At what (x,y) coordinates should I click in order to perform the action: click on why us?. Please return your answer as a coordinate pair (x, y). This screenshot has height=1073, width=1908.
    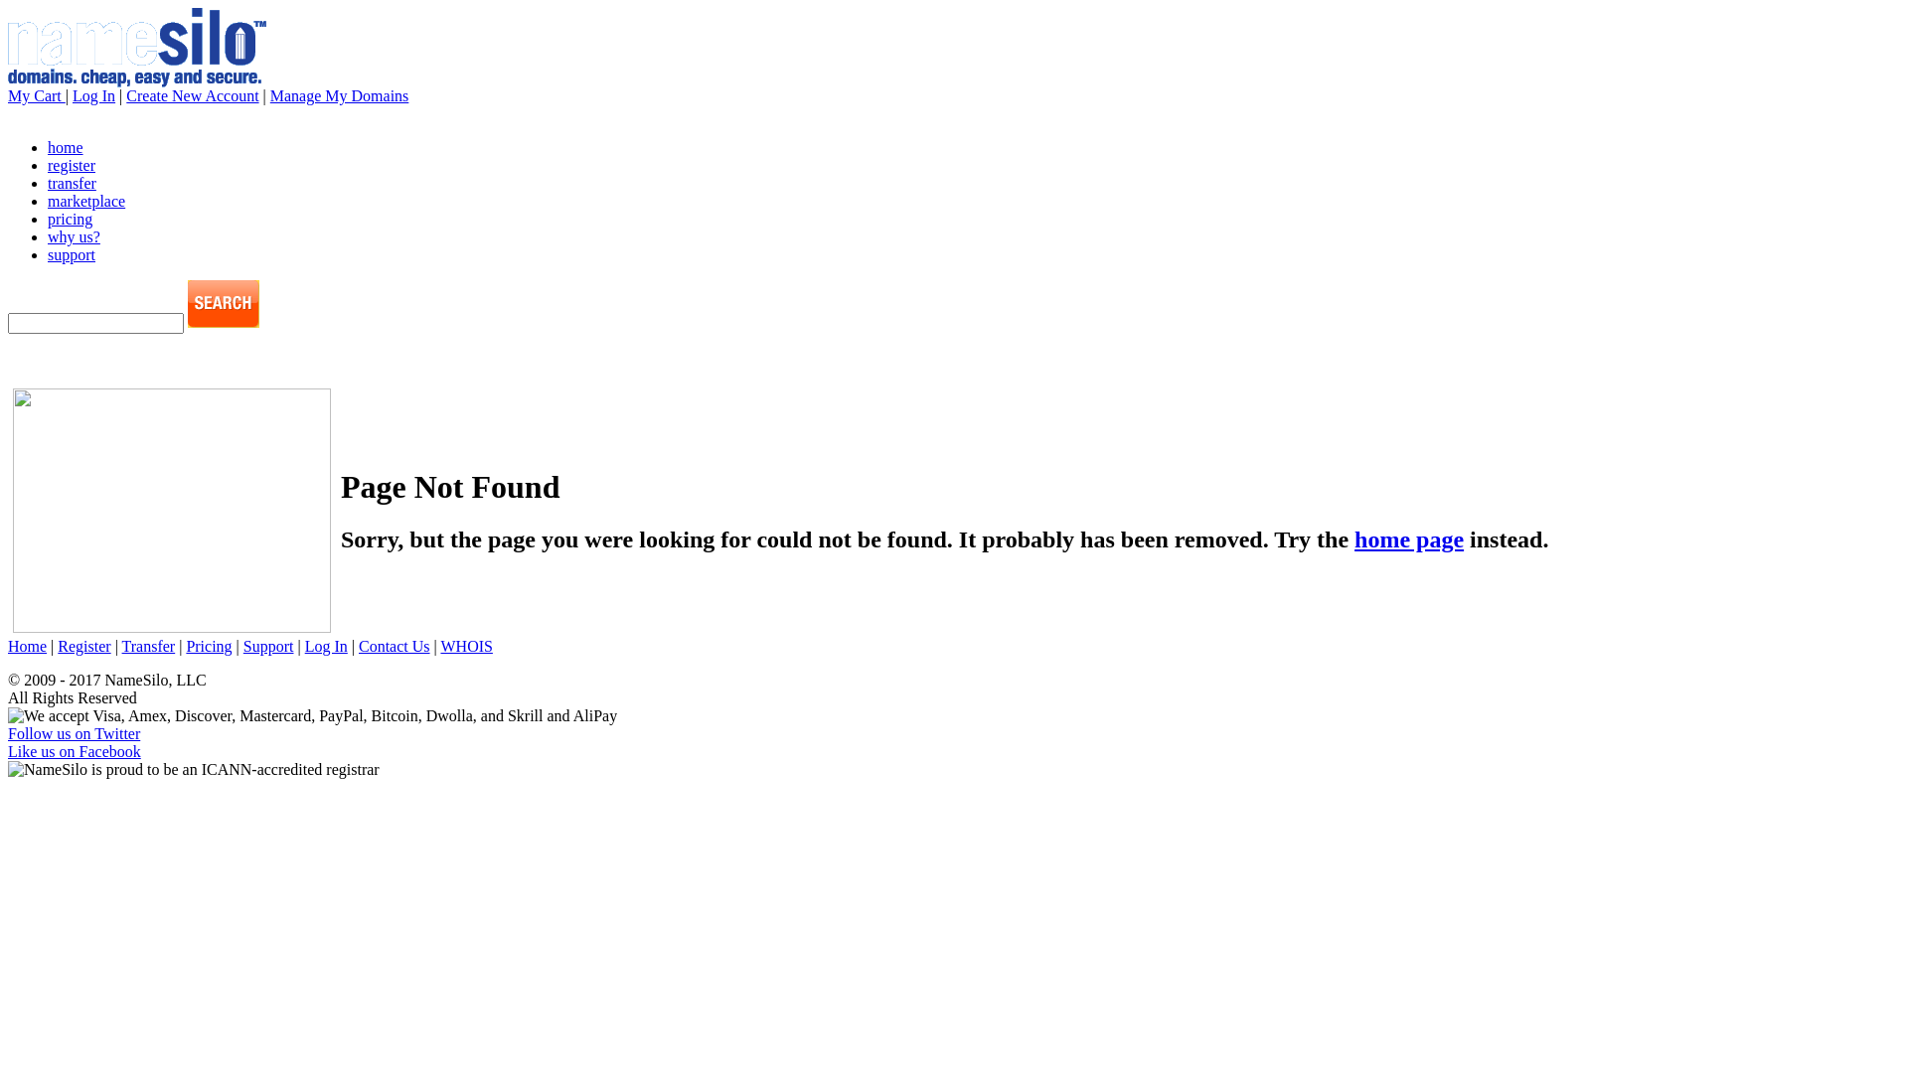
    Looking at the image, I should click on (74, 236).